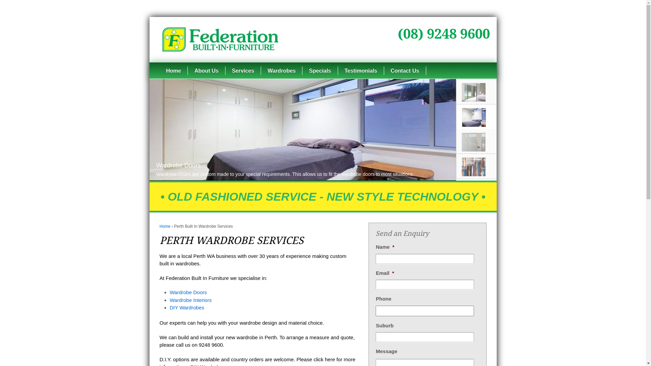 The height and width of the screenshot is (366, 651). I want to click on Wardrobes, so click(281, 70).